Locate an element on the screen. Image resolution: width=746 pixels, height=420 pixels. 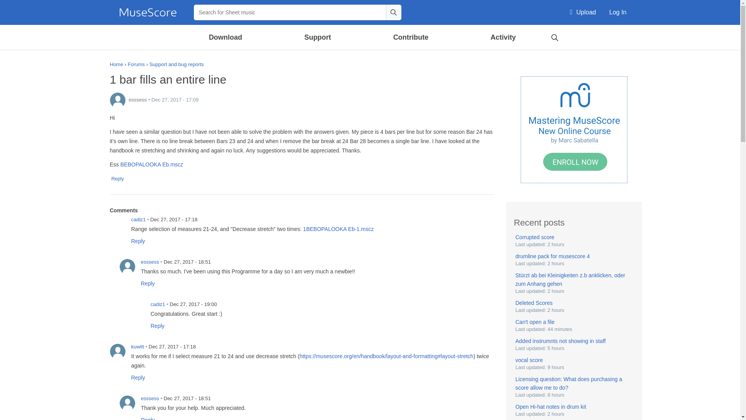
esssess is located at coordinates (117, 100).